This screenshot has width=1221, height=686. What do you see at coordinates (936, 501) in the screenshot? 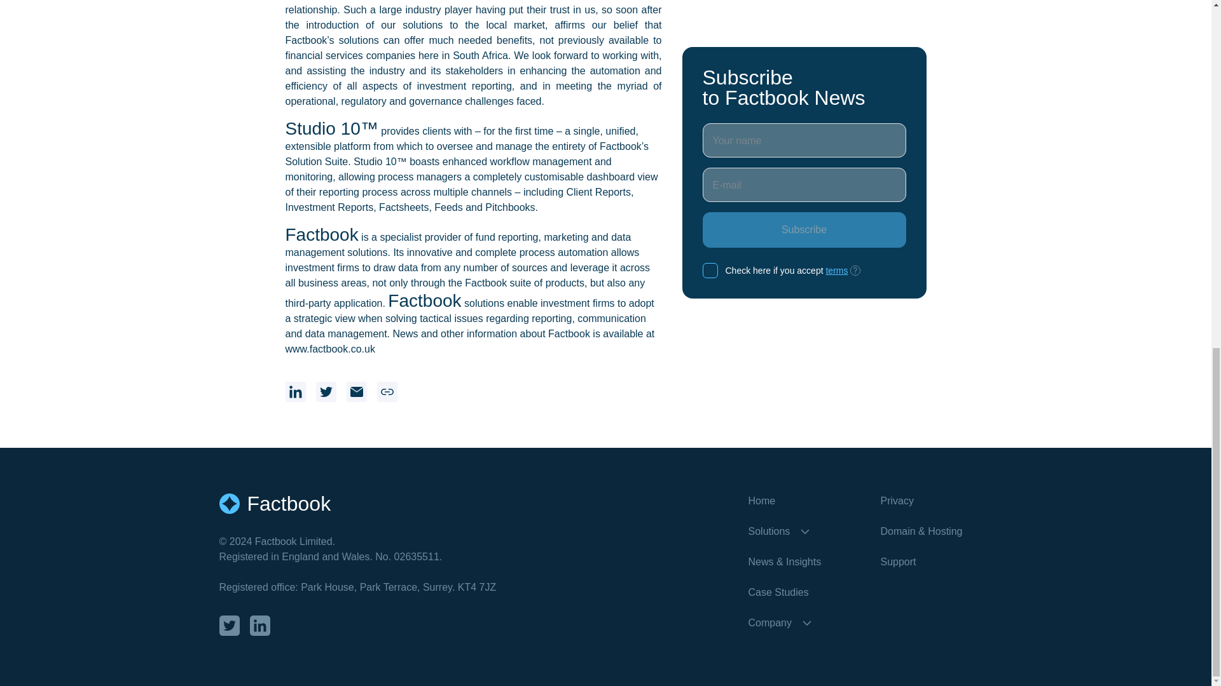
I see `Privacy` at bounding box center [936, 501].